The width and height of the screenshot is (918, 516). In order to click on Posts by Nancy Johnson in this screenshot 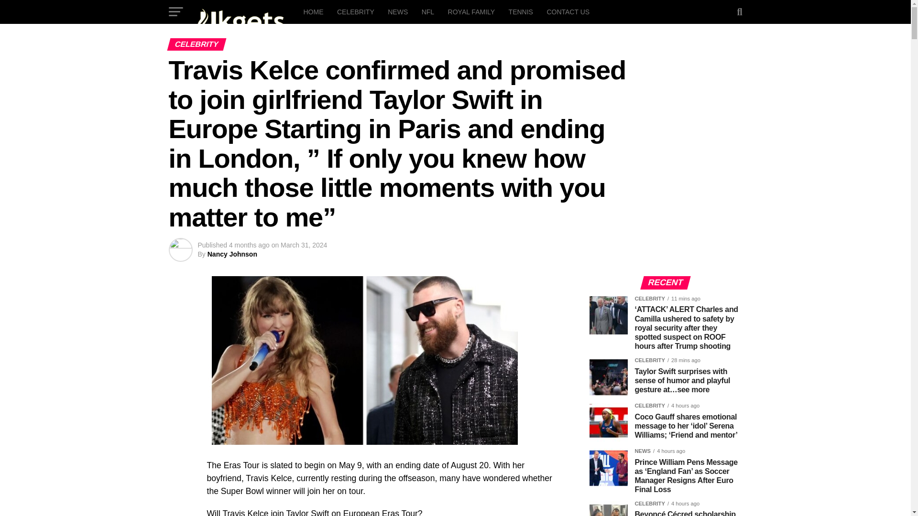, I will do `click(232, 254)`.